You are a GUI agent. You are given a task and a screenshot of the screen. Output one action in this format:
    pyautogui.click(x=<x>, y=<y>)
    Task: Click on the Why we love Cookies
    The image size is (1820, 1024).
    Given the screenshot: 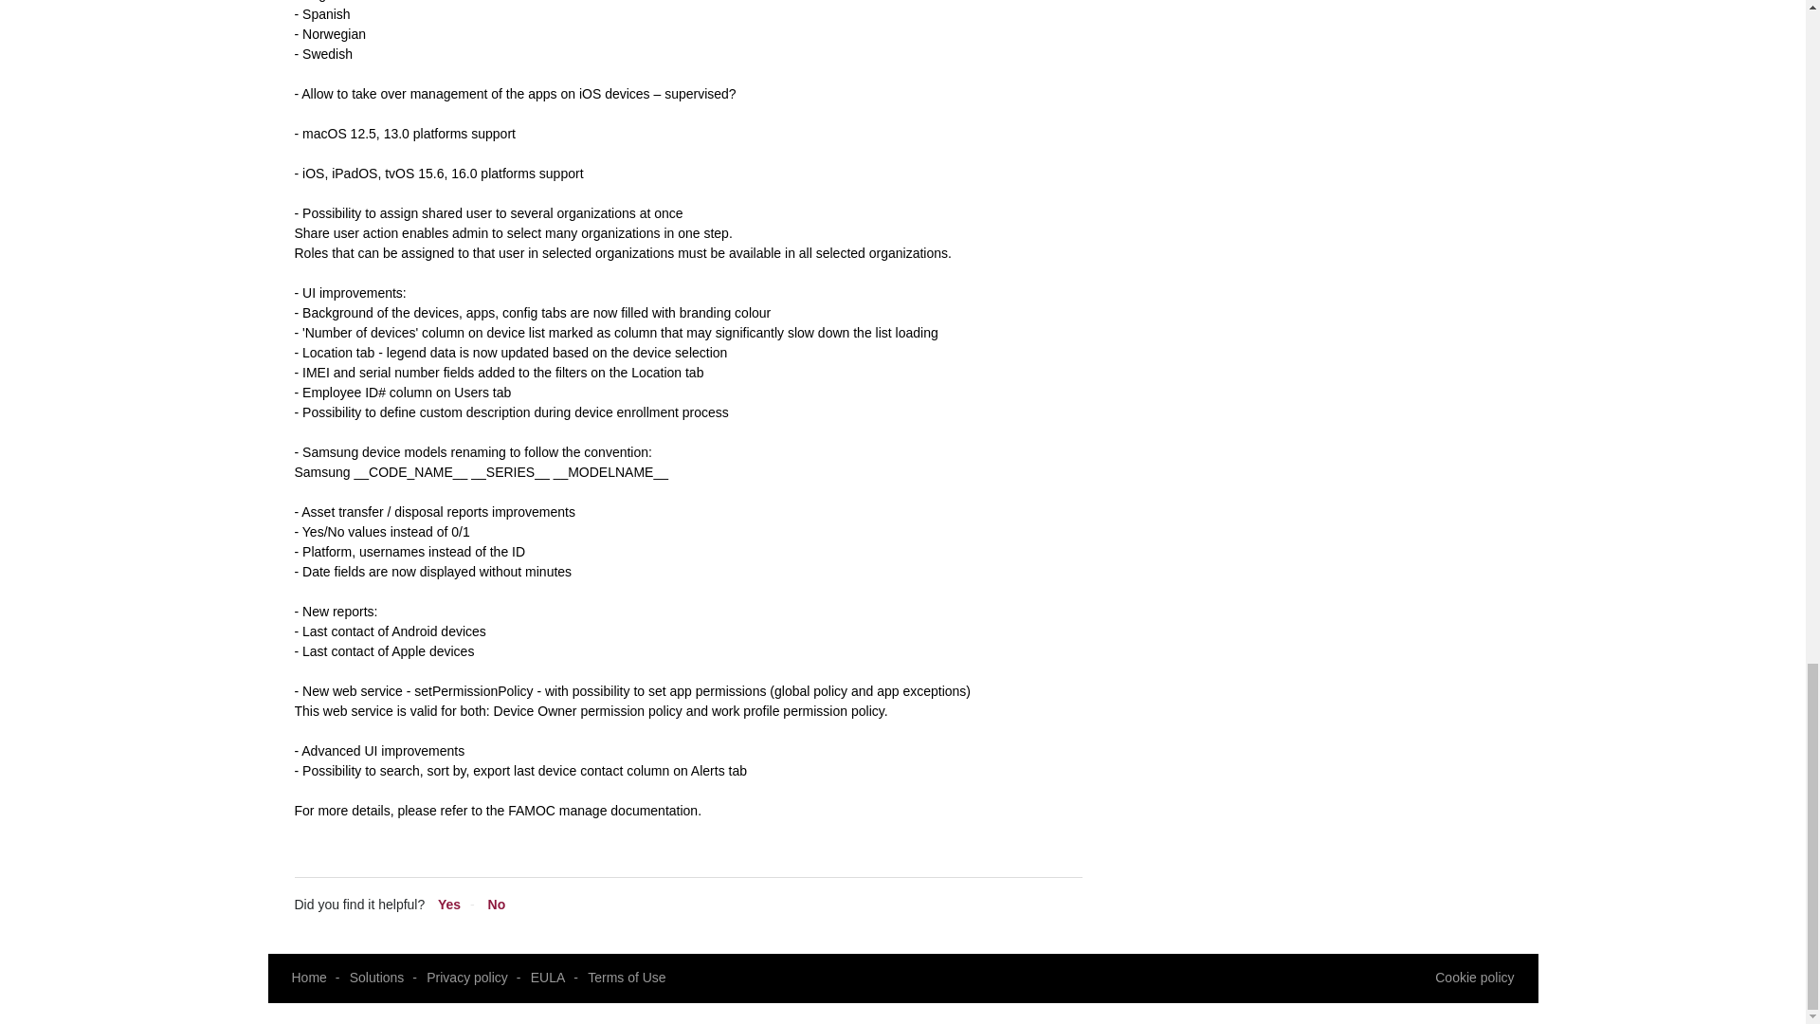 What is the action you would take?
    pyautogui.click(x=1475, y=978)
    